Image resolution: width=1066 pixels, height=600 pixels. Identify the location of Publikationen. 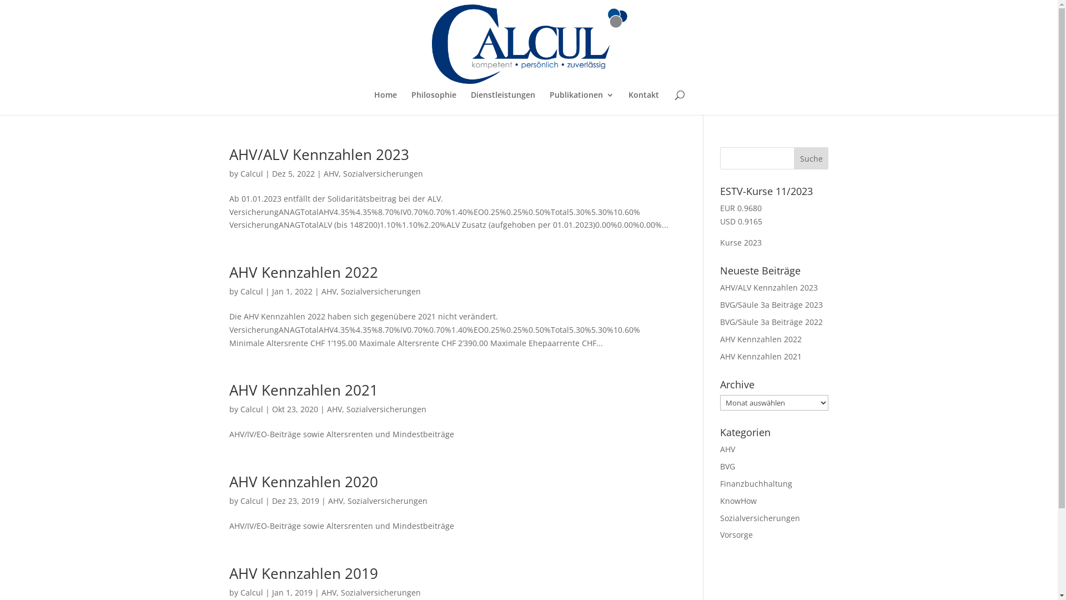
(582, 103).